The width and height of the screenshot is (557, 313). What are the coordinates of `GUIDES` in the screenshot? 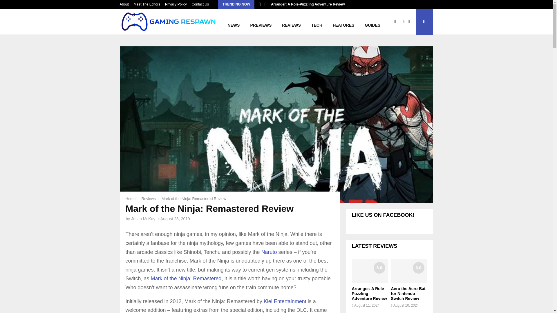 It's located at (372, 21).